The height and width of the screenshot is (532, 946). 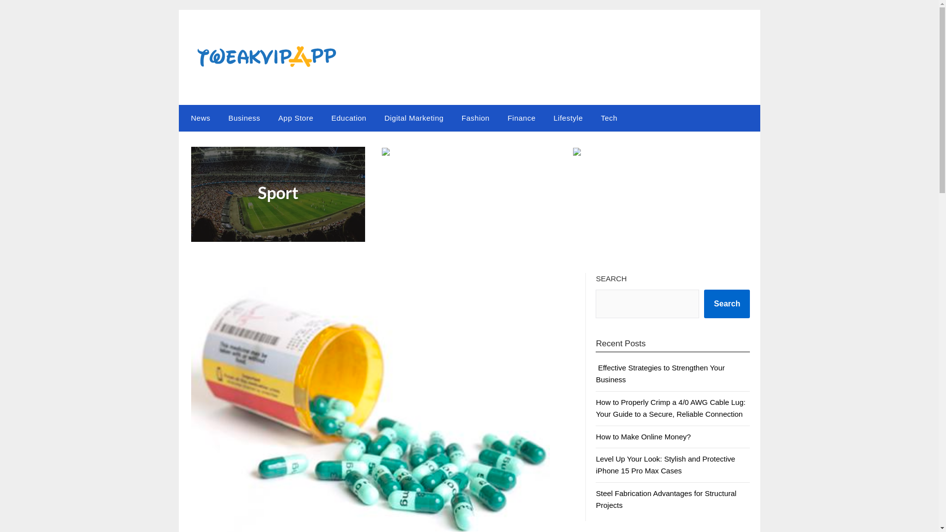 I want to click on Lifestyle, so click(x=568, y=118).